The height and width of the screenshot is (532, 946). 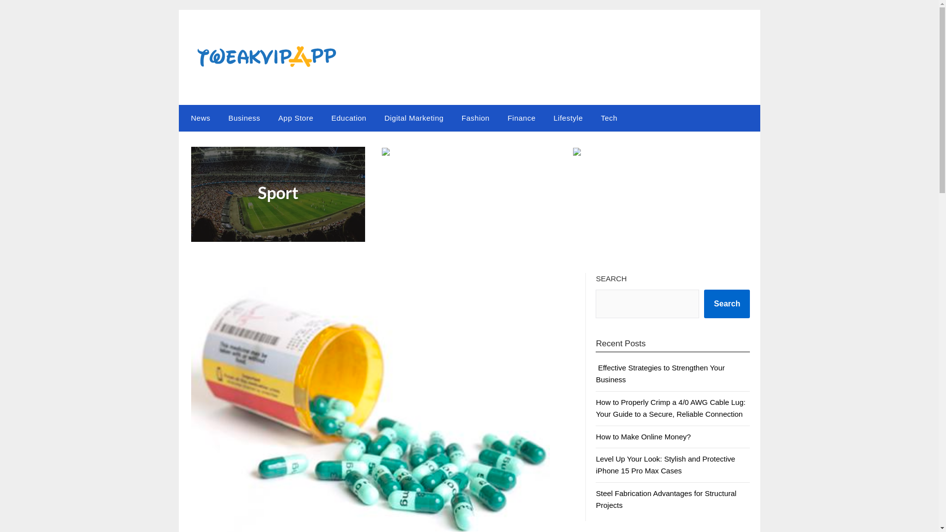 I want to click on Lifestyle, so click(x=568, y=118).